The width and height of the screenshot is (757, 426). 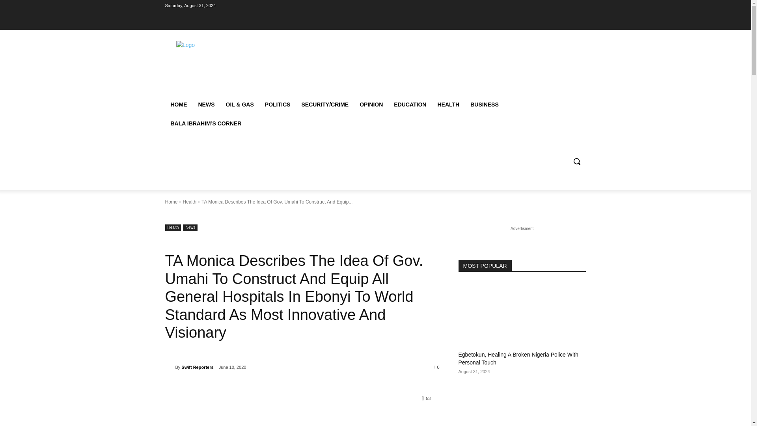 What do you see at coordinates (170, 367) in the screenshot?
I see `Swift Reporters` at bounding box center [170, 367].